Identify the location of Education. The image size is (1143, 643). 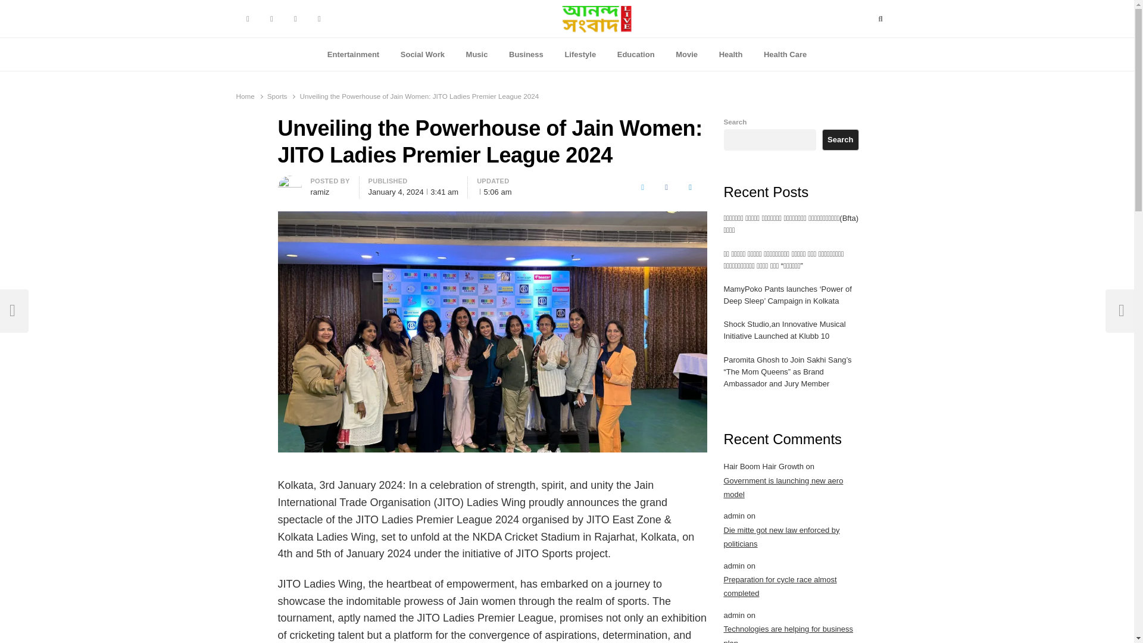
(636, 54).